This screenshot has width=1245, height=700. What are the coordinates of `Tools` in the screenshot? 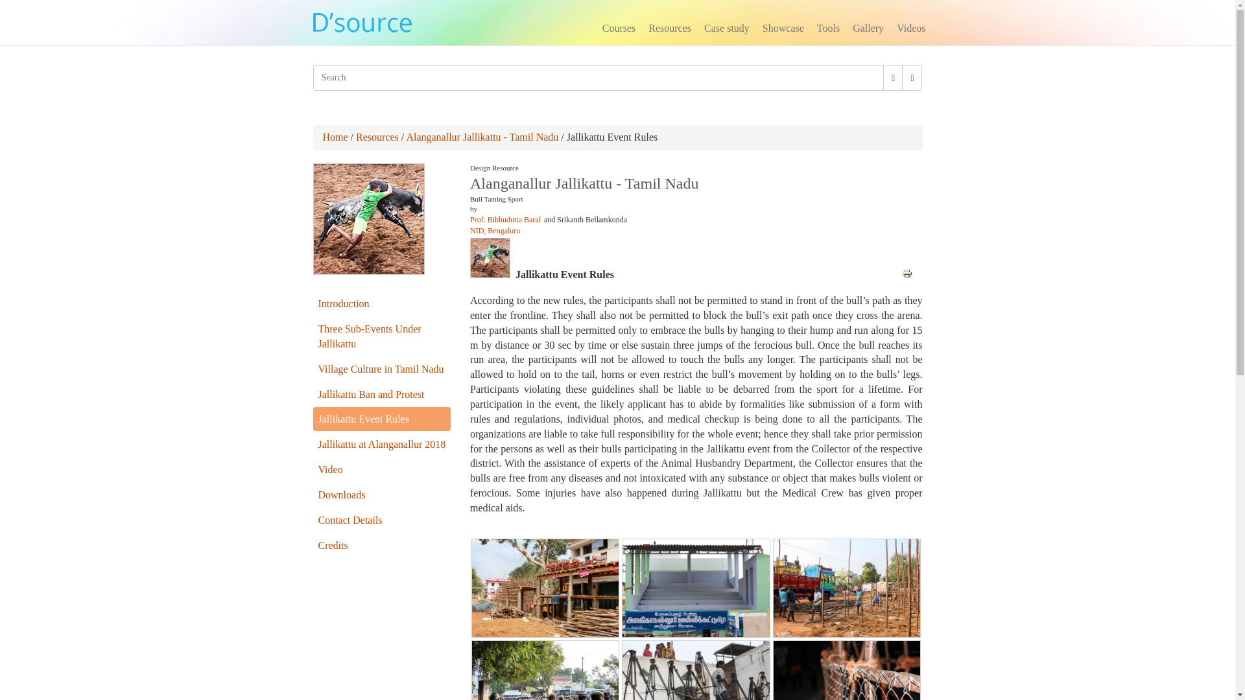 It's located at (828, 30).